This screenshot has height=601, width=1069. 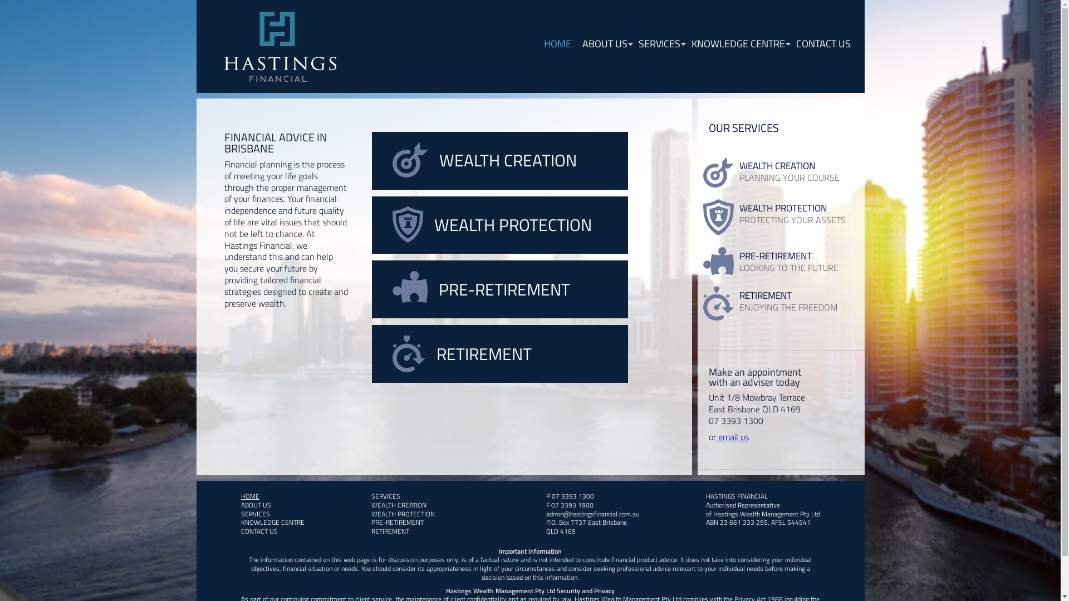 What do you see at coordinates (500, 225) in the screenshot?
I see `WEALTH PROTECTION` at bounding box center [500, 225].